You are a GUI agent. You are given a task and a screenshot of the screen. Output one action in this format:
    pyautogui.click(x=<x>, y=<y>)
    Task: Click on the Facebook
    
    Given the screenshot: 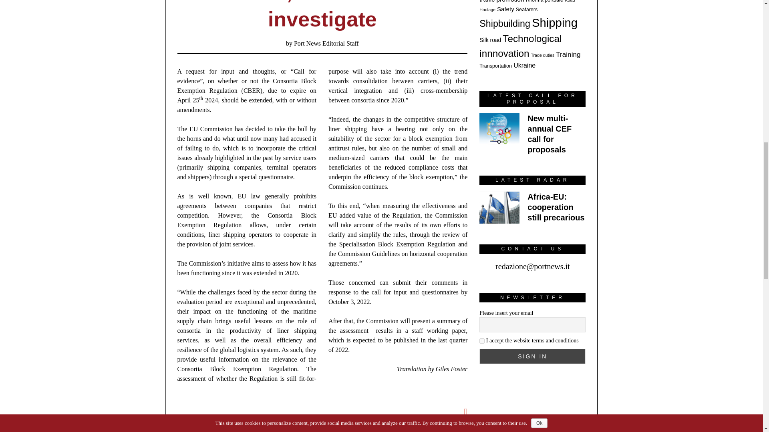 What is the action you would take?
    pyautogui.click(x=242, y=430)
    